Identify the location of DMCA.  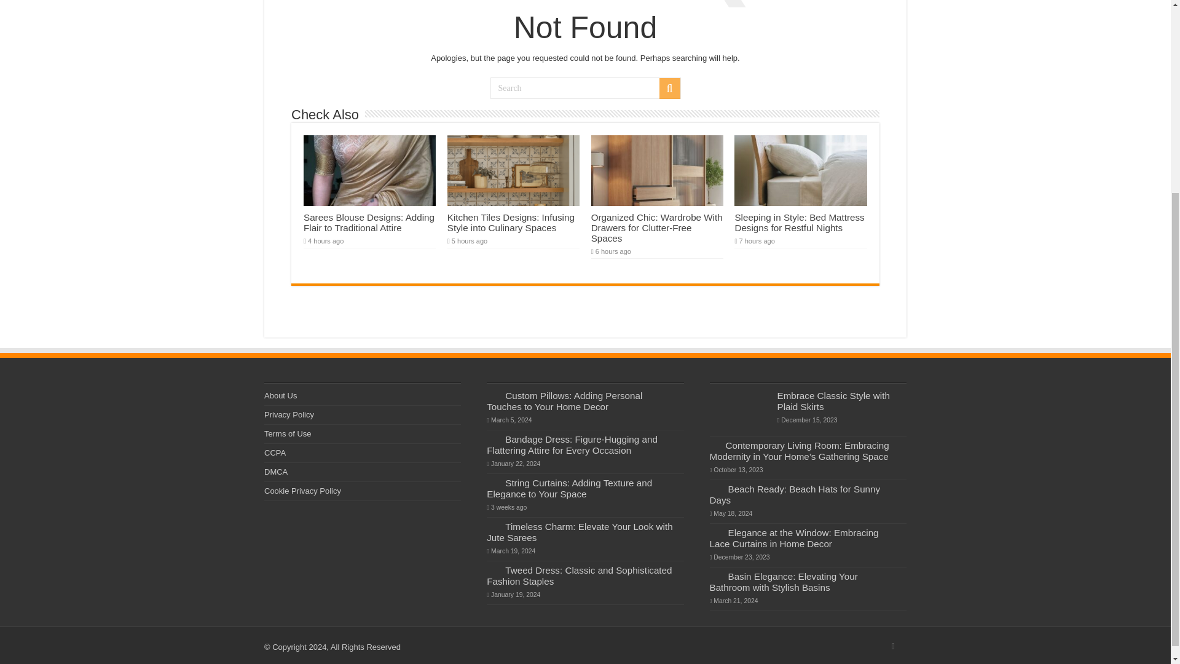
(276, 472).